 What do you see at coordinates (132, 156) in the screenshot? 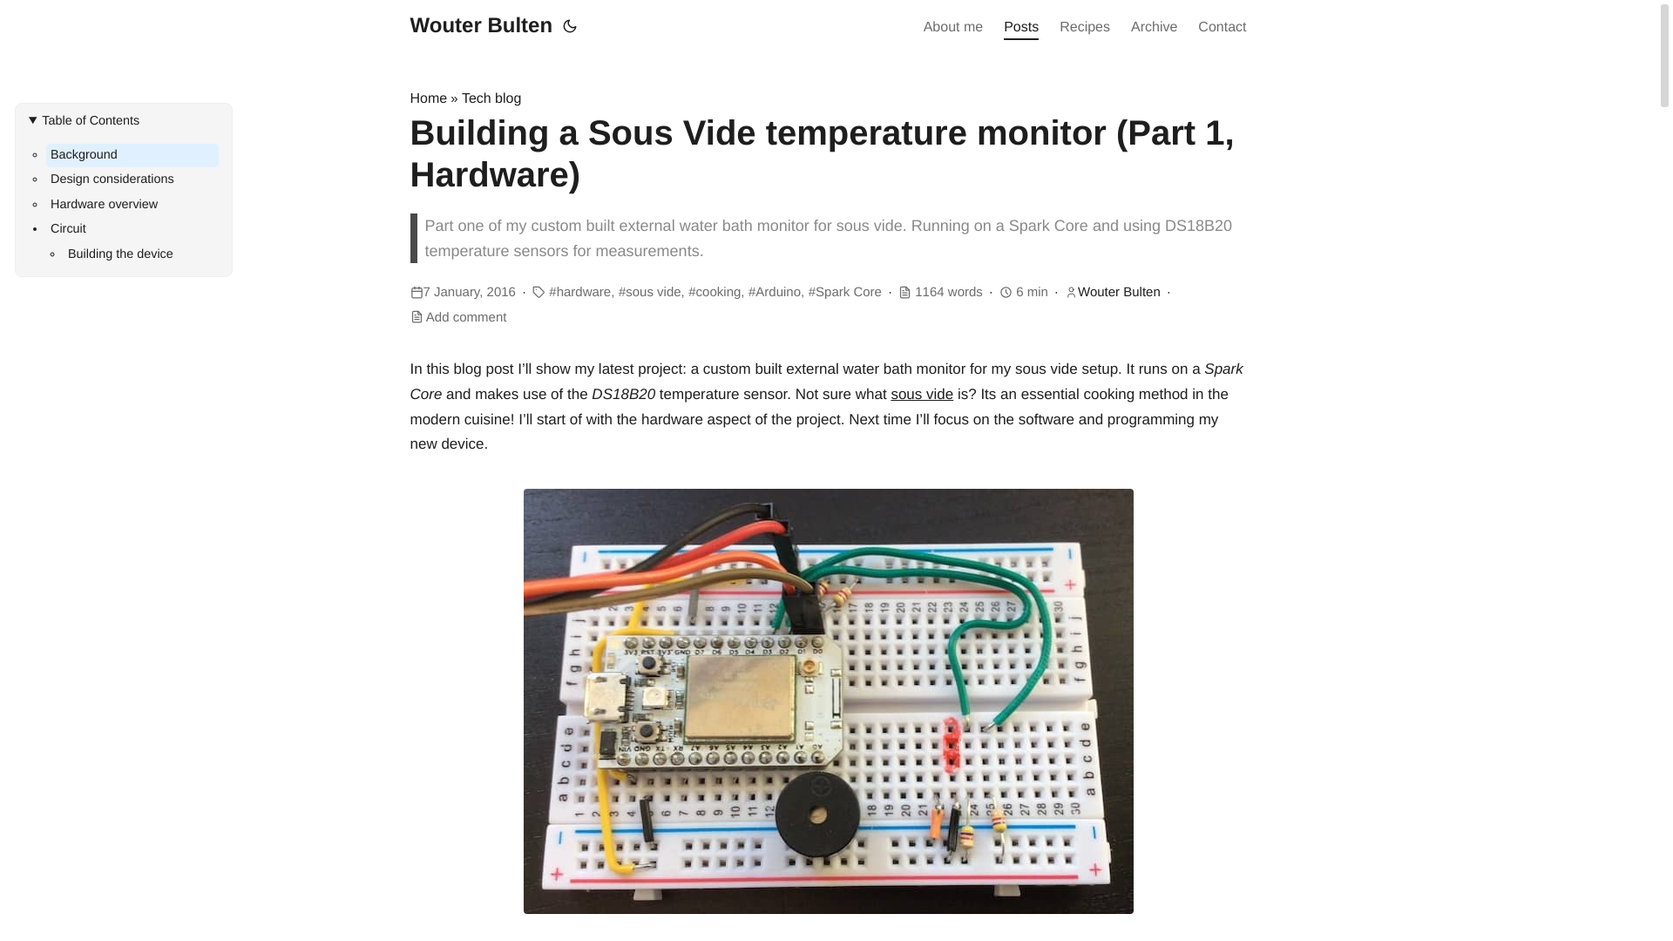
I see `Background` at bounding box center [132, 156].